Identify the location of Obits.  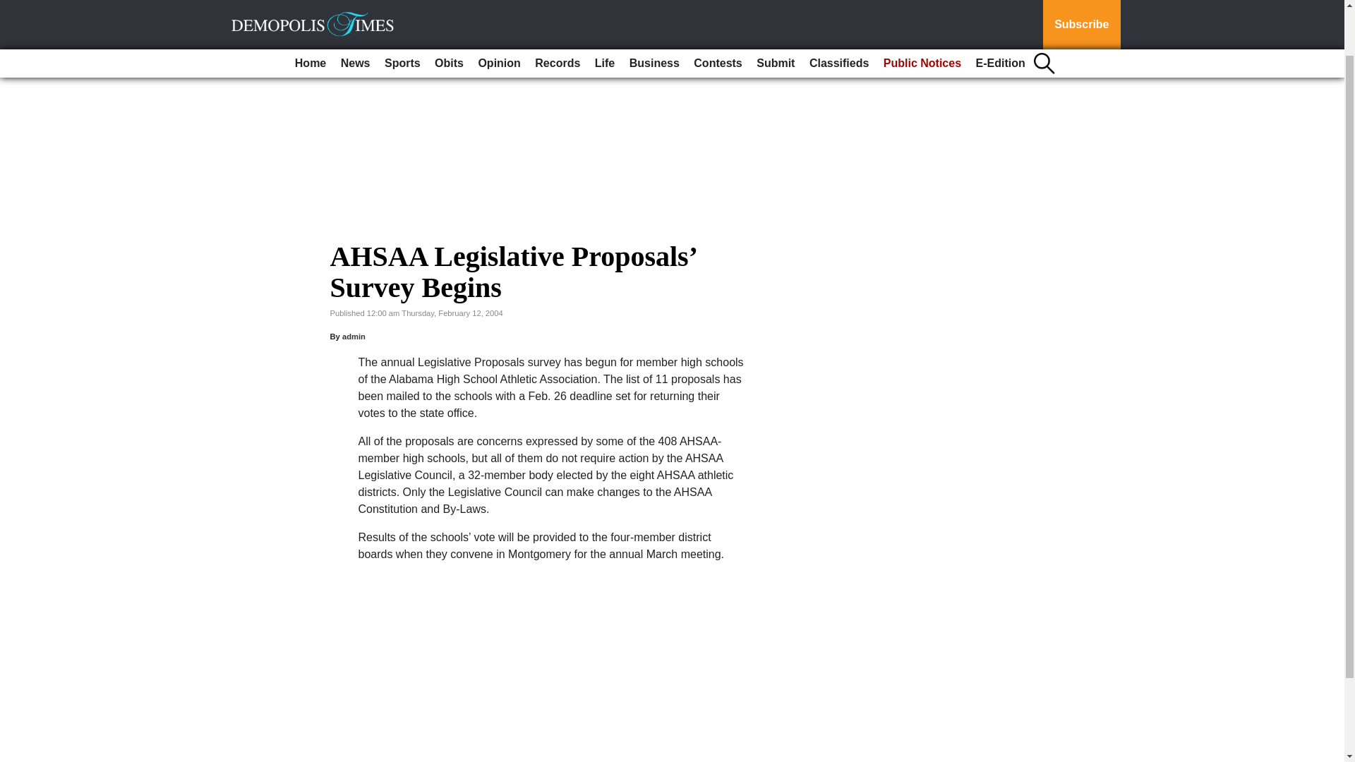
(449, 11).